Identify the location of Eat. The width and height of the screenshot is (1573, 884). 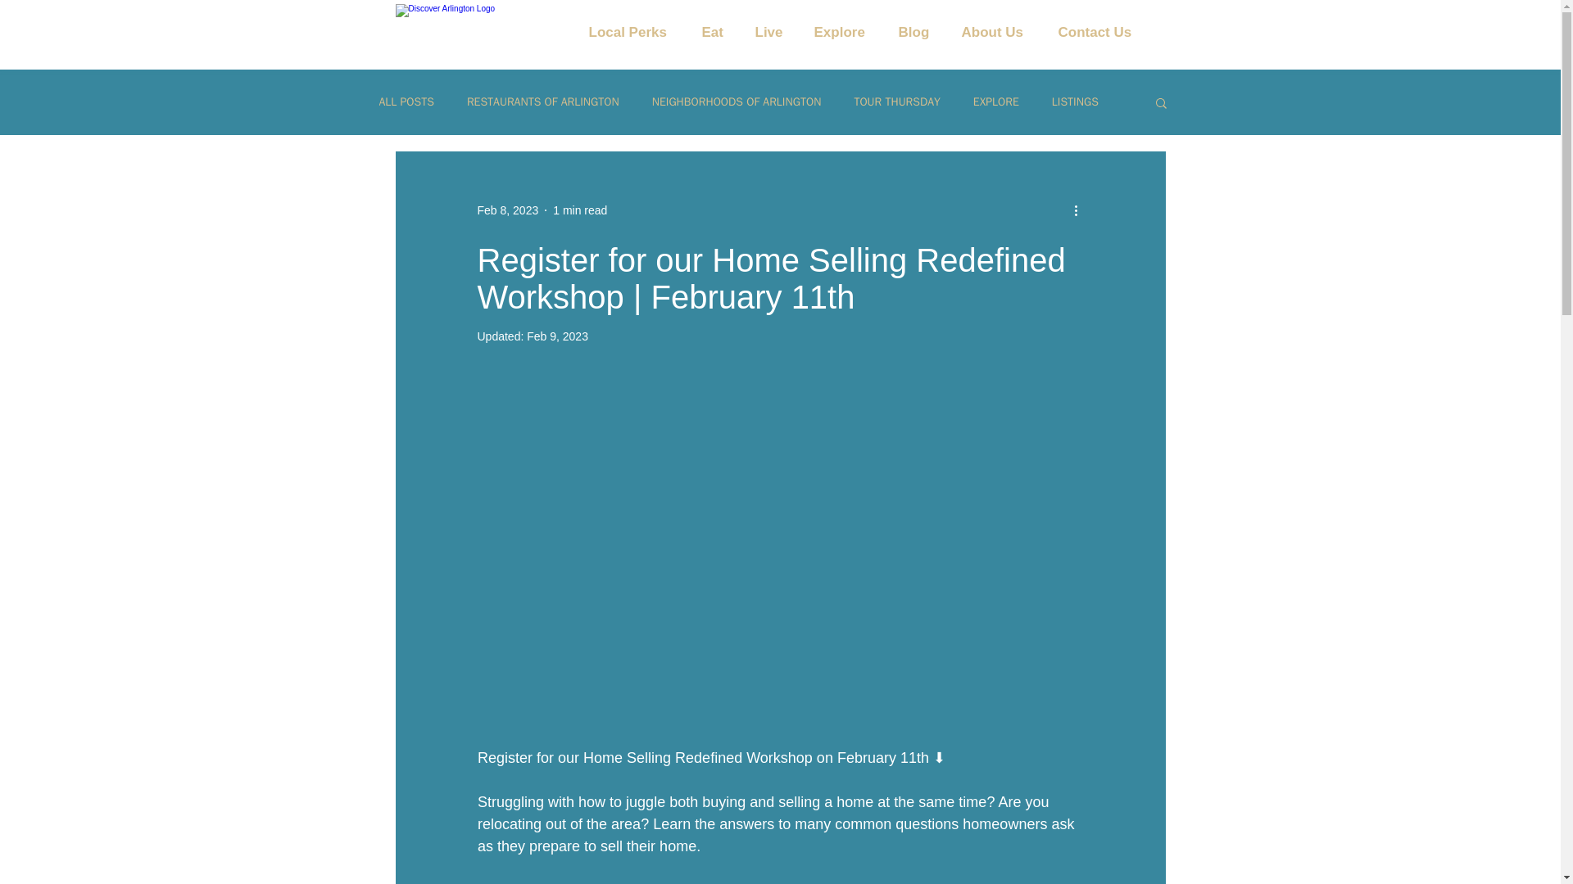
(719, 33).